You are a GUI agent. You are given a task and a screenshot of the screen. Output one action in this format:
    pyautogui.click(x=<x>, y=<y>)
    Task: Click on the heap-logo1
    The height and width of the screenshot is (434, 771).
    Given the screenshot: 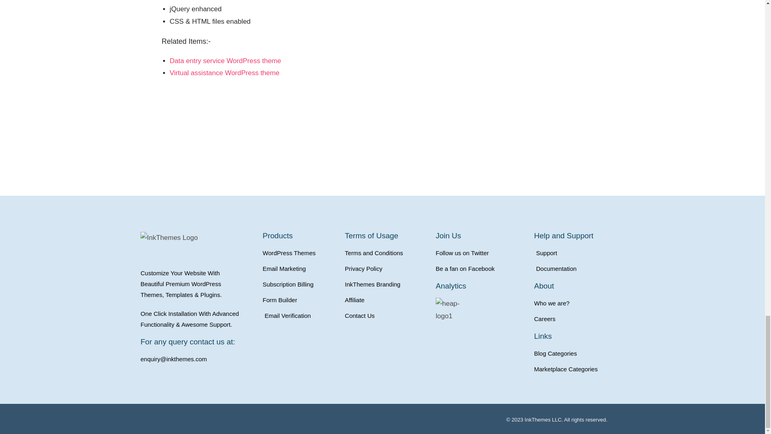 What is the action you would take?
    pyautogui.click(x=455, y=310)
    